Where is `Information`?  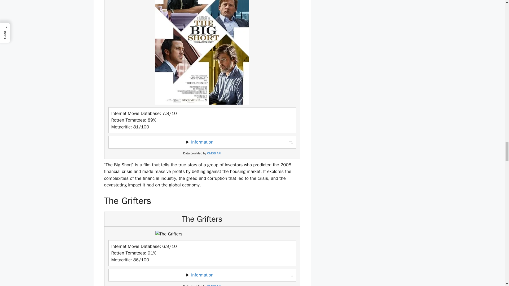
Information is located at coordinates (202, 275).